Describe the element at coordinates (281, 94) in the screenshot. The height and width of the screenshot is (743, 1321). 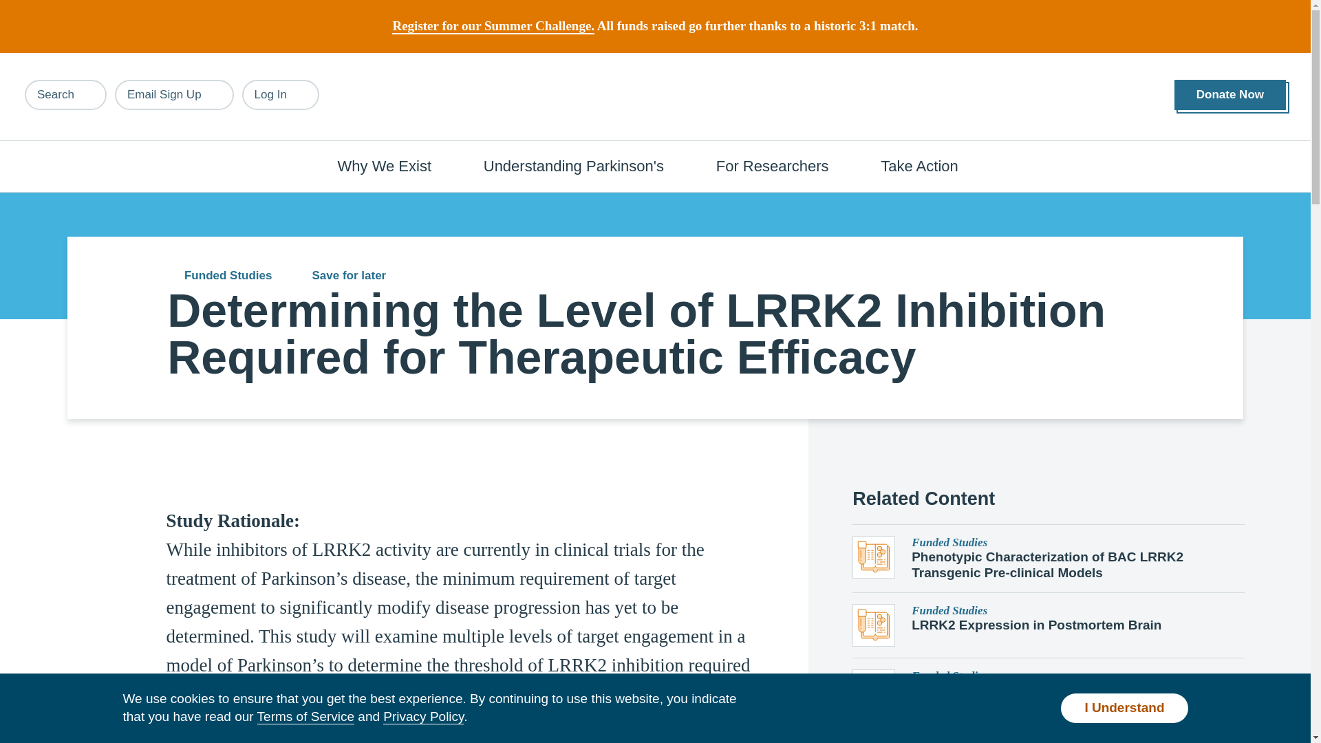
I see `Log In` at that location.